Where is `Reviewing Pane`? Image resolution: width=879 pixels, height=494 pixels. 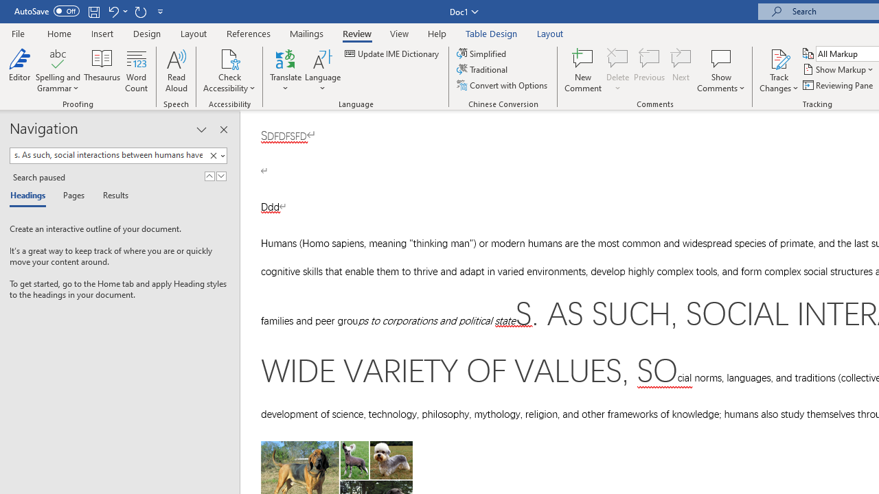 Reviewing Pane is located at coordinates (839, 85).